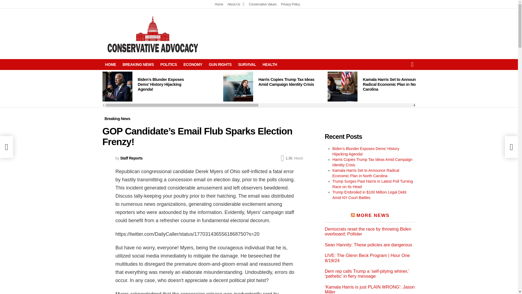  I want to click on HEALTH, so click(270, 64).